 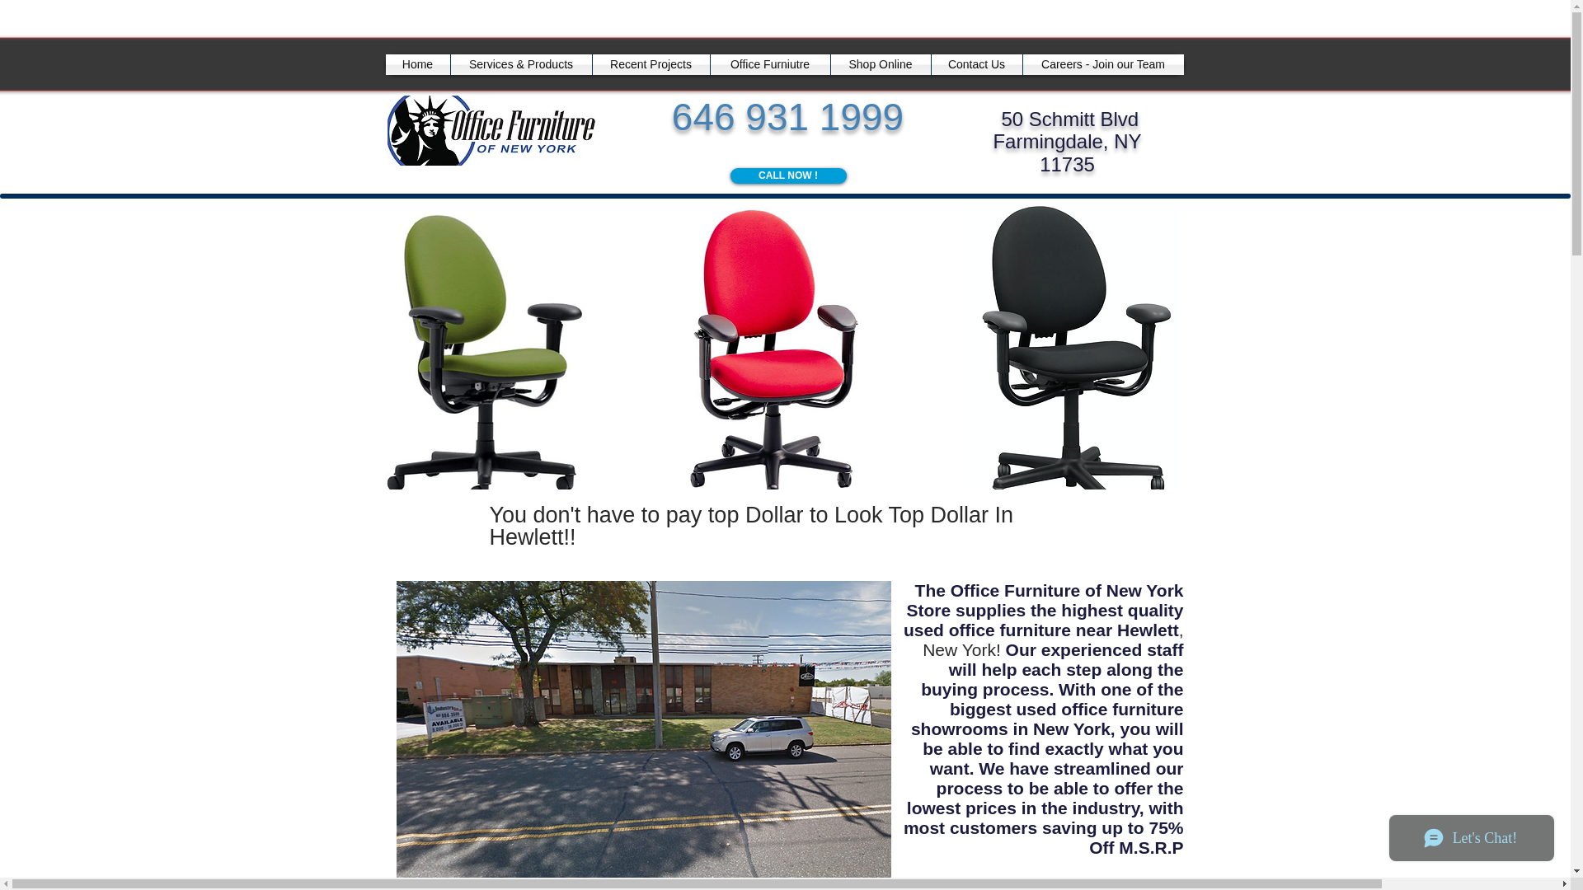 I want to click on CALL NOW !, so click(x=788, y=176).